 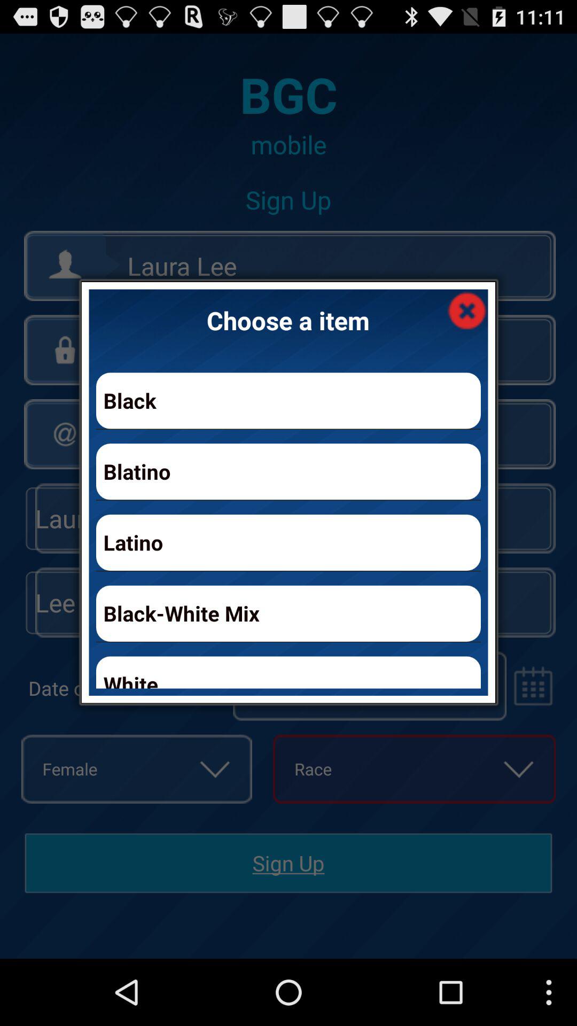 What do you see at coordinates (288, 542) in the screenshot?
I see `flip to the latino` at bounding box center [288, 542].